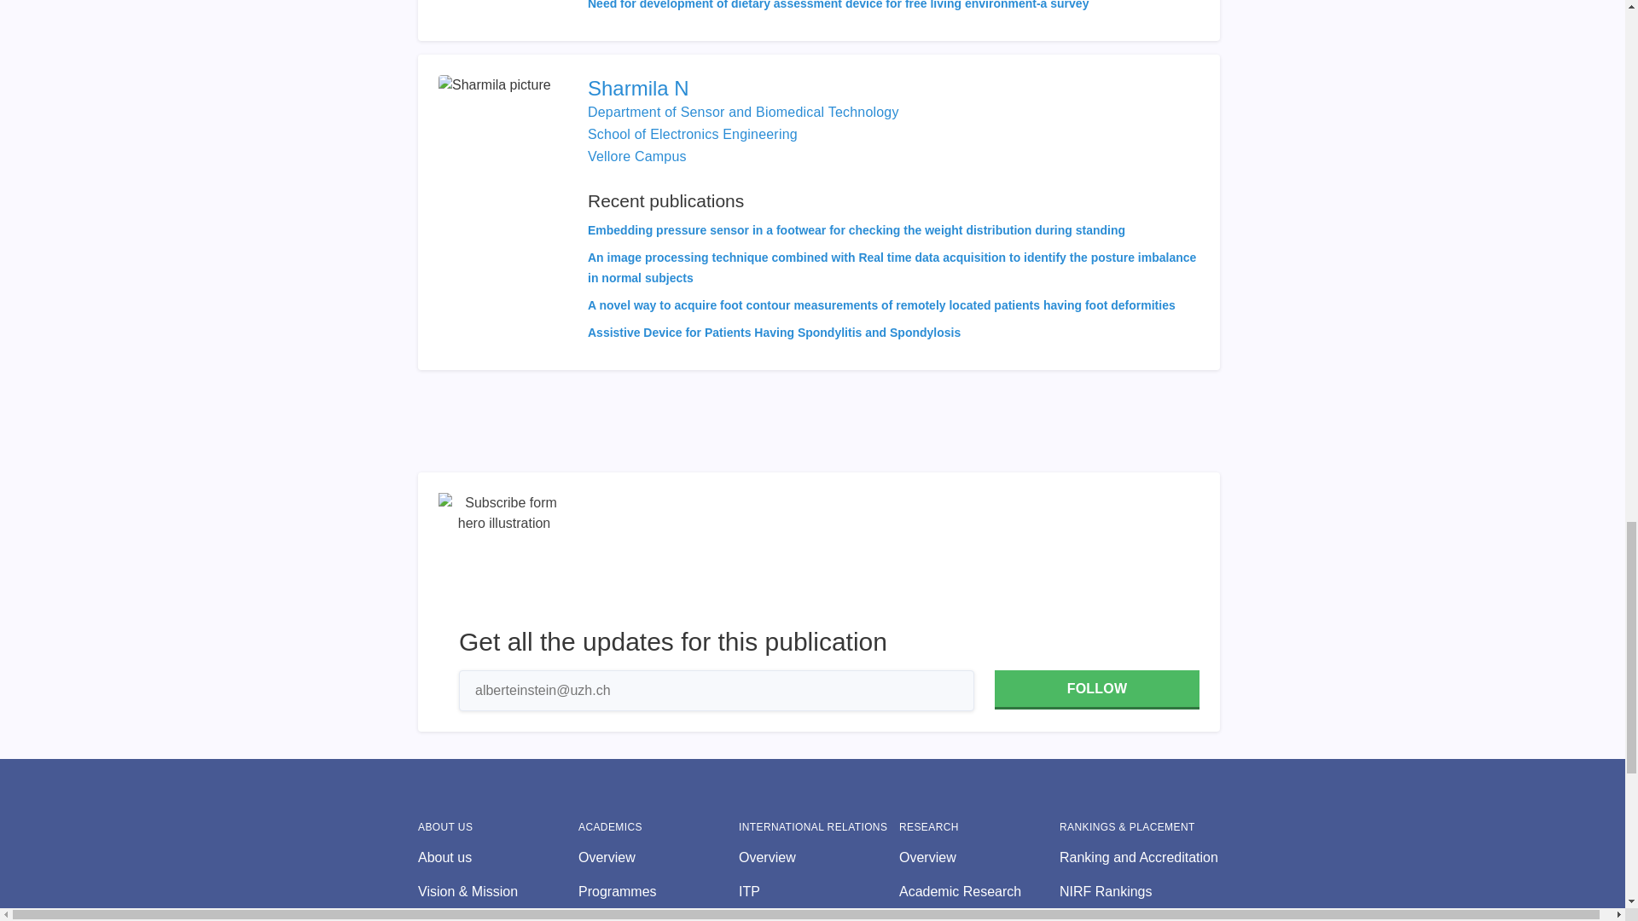 The image size is (1638, 921). I want to click on About us, so click(497, 858).